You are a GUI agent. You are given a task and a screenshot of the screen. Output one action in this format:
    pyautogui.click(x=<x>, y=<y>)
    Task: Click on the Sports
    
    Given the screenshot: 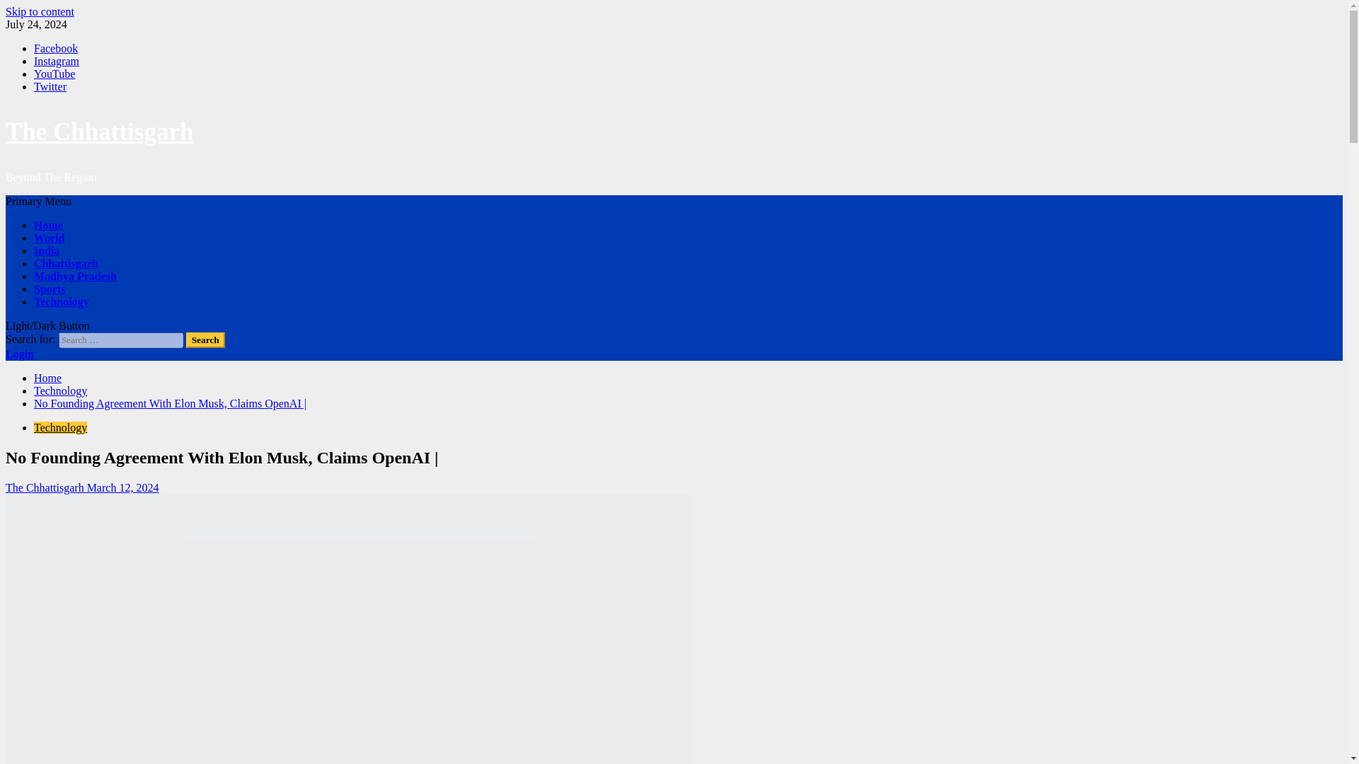 What is the action you would take?
    pyautogui.click(x=50, y=289)
    